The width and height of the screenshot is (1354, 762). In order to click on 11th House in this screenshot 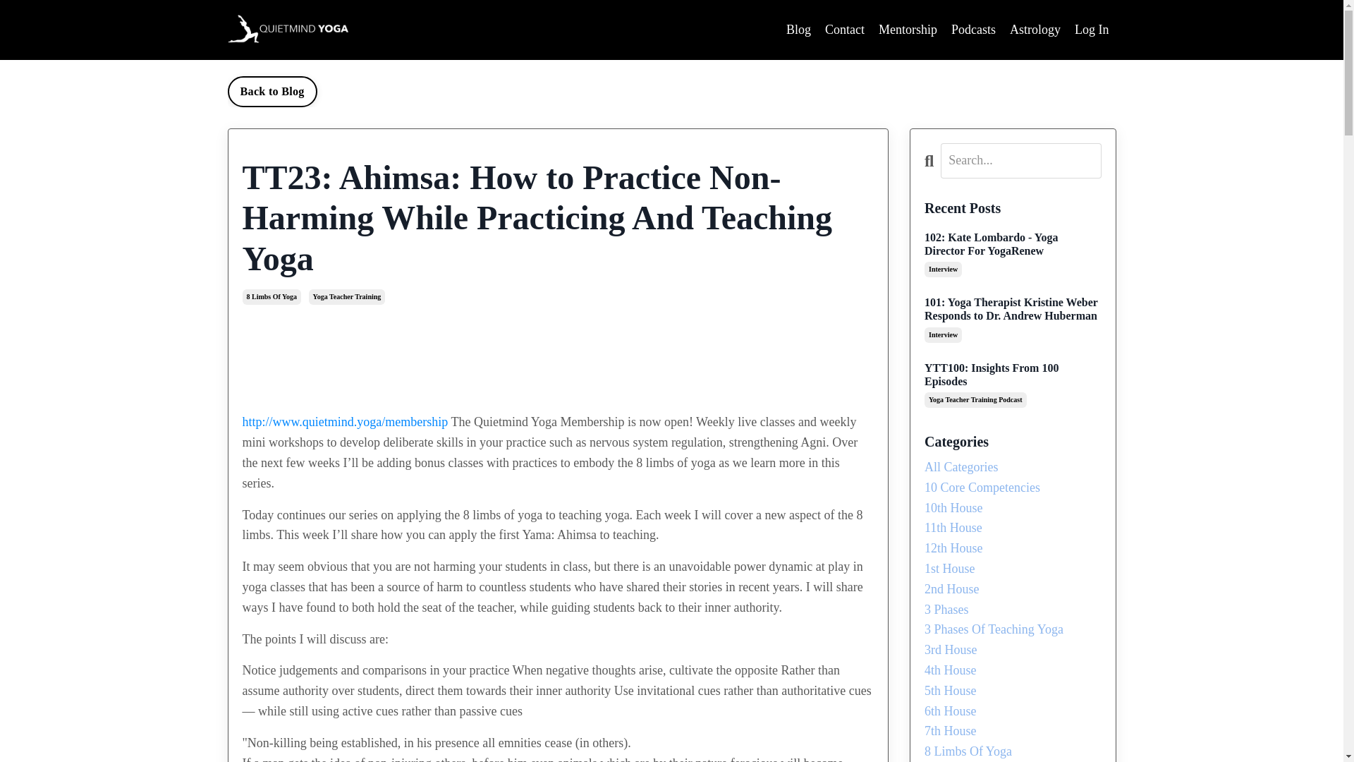, I will do `click(1013, 528)`.